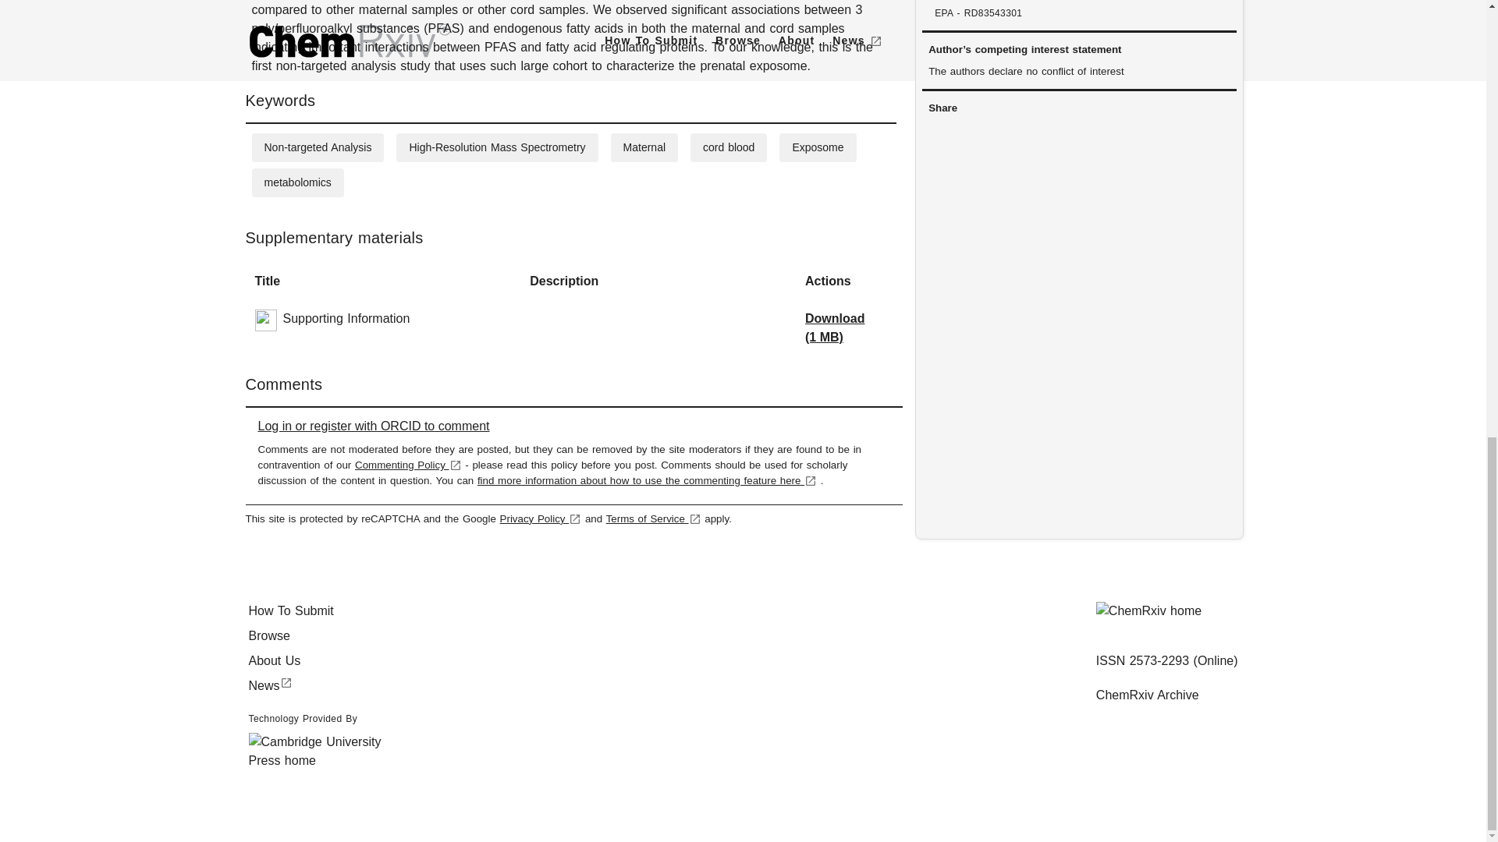 The image size is (1498, 842). I want to click on Maternal, so click(644, 147).